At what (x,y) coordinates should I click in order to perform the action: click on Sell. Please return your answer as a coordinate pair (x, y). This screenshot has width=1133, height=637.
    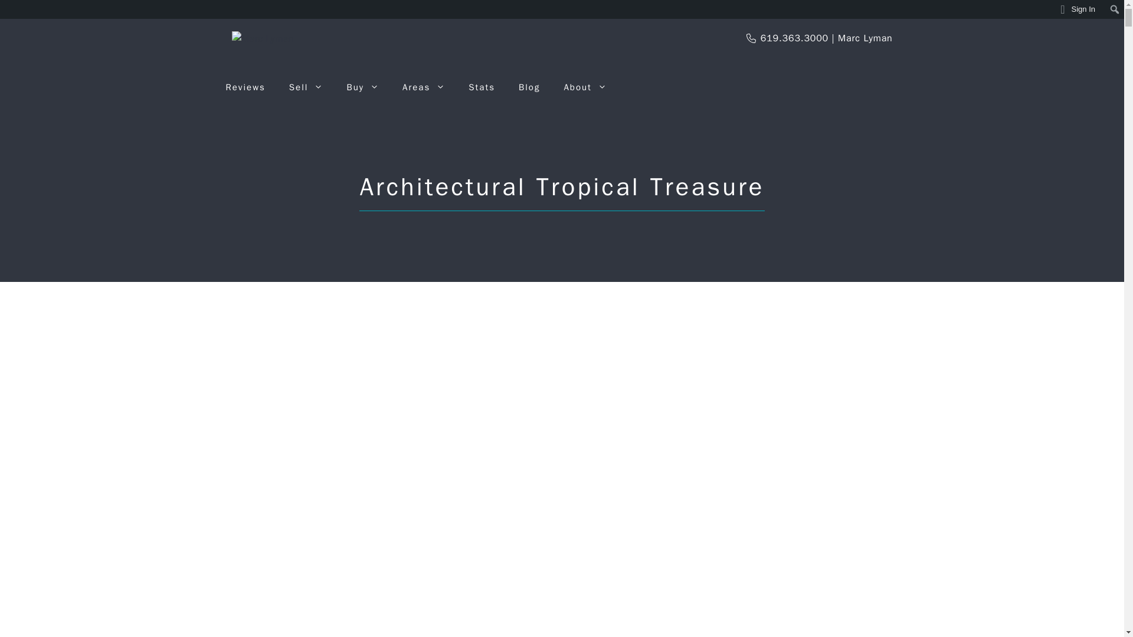
    Looking at the image, I should click on (306, 87).